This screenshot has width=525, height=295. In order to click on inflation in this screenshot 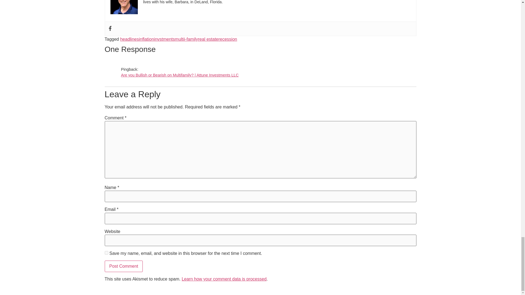, I will do `click(146, 39)`.